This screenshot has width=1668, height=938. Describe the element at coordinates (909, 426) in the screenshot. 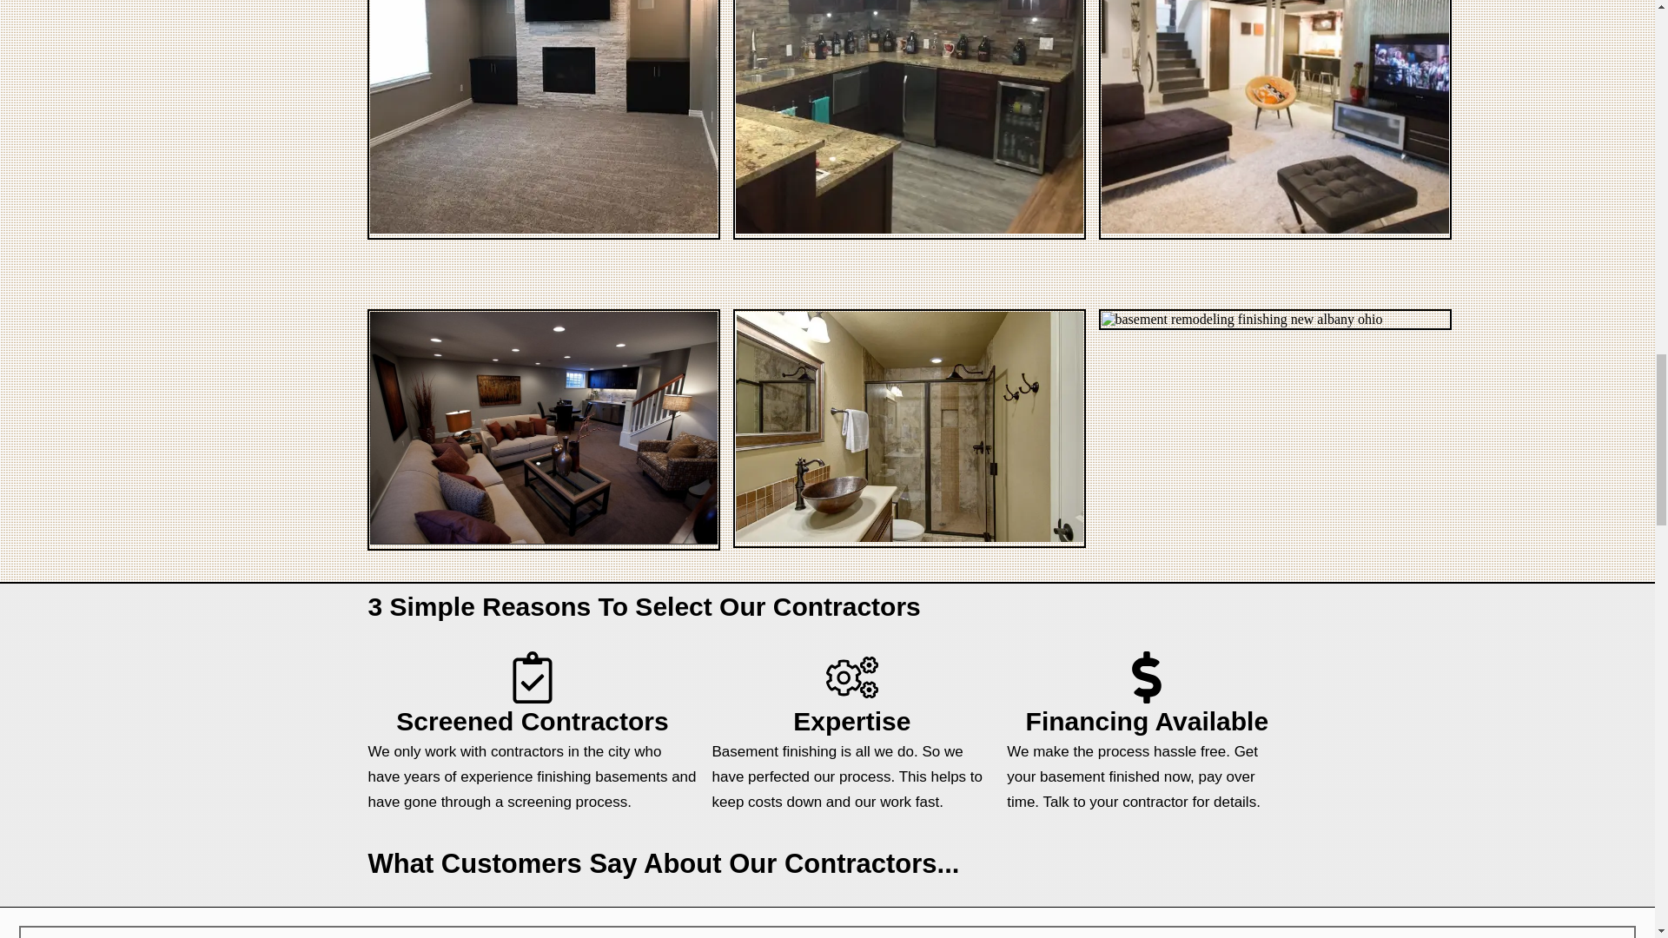

I see `basement-bathroom` at that location.